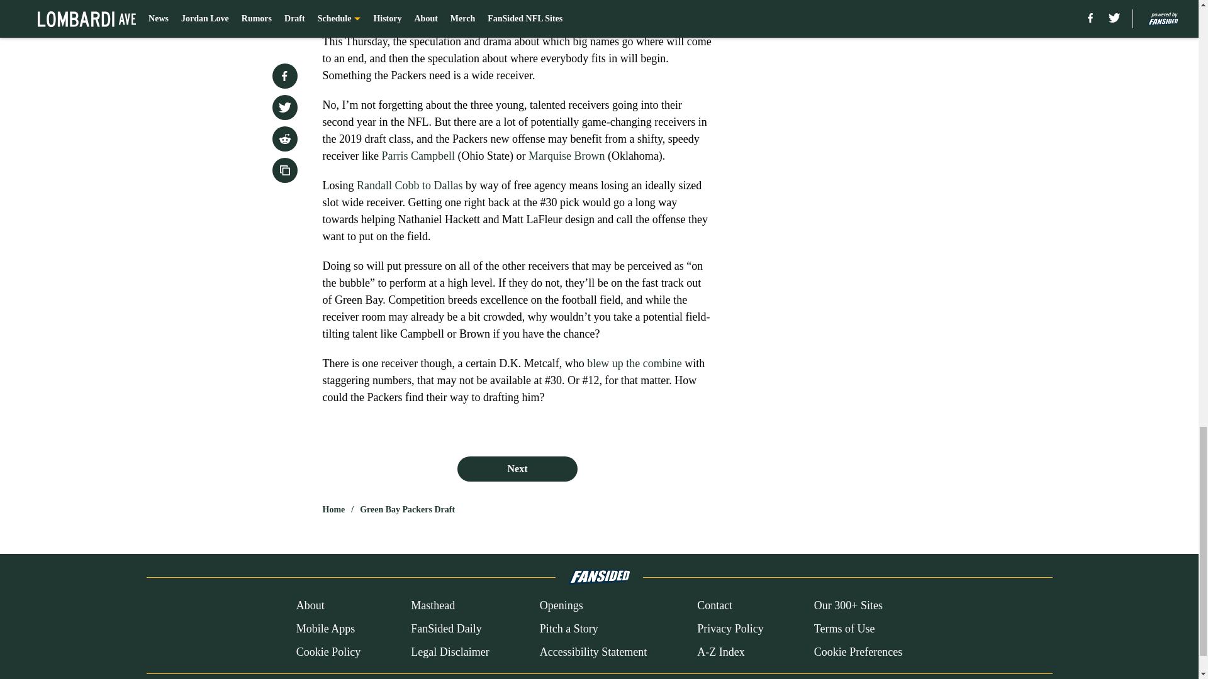 The width and height of the screenshot is (1208, 679). I want to click on Marquise Brown, so click(566, 156).